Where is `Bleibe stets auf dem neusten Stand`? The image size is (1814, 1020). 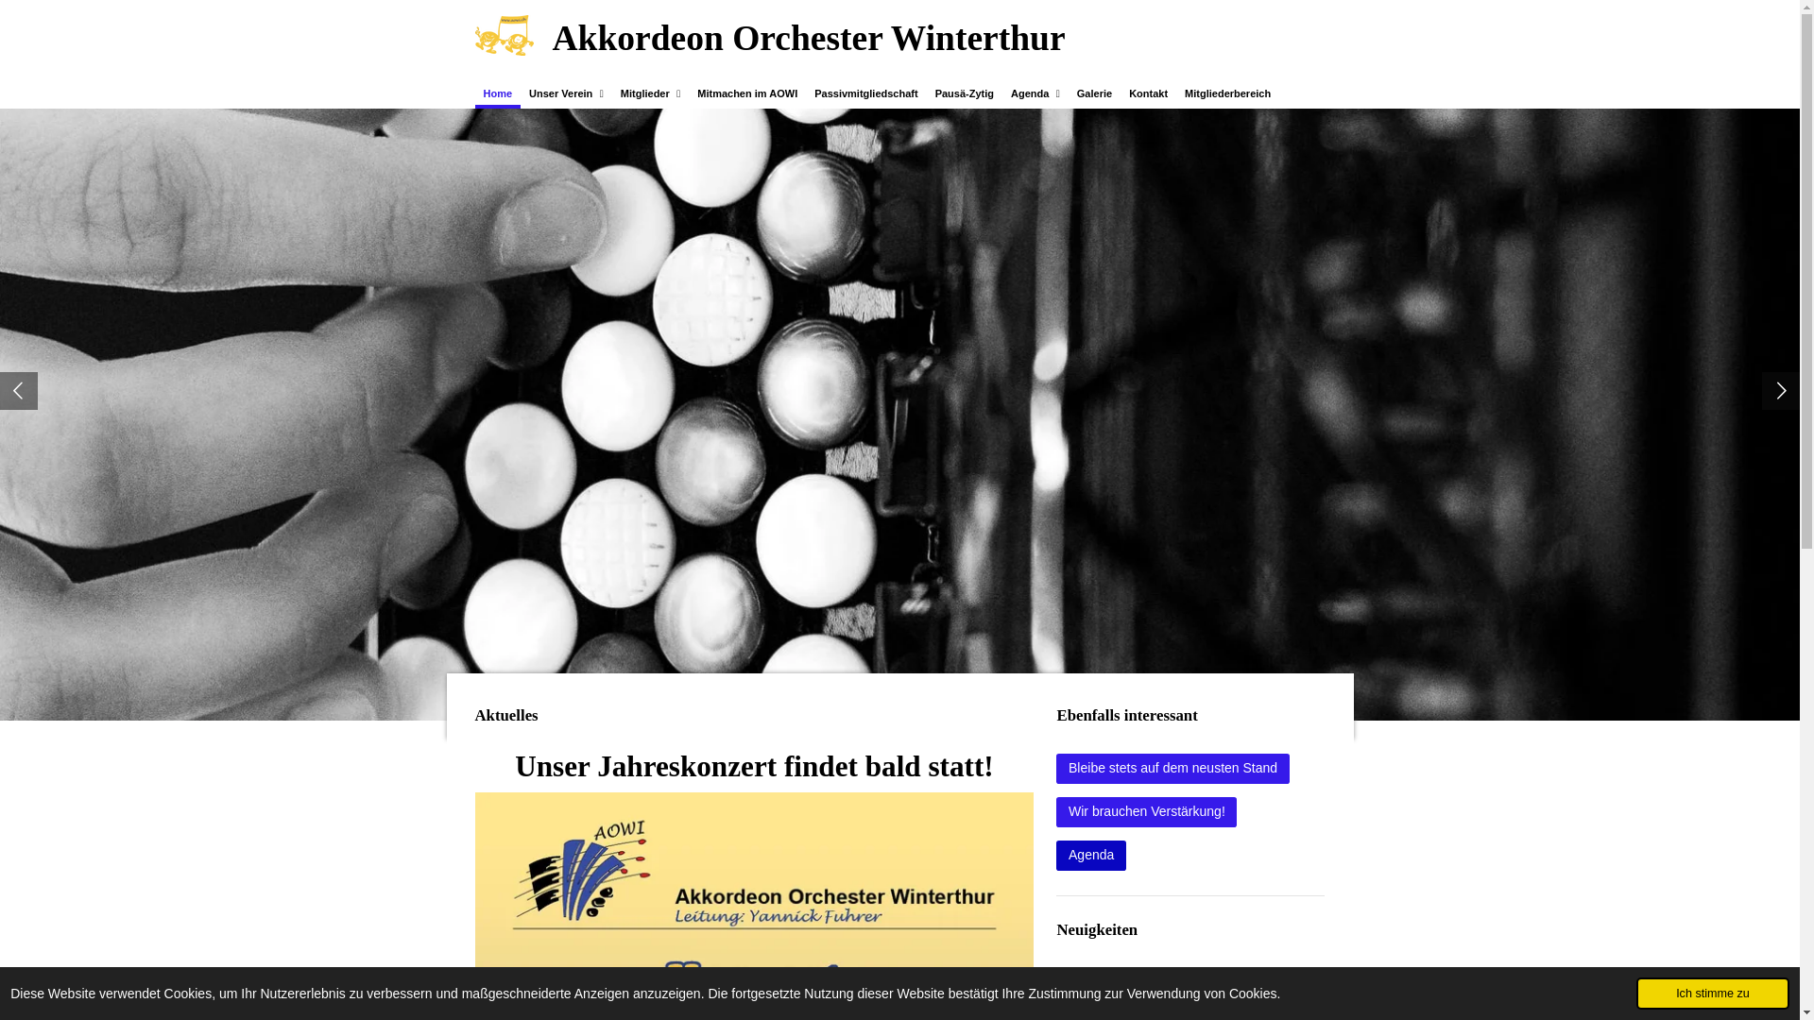
Bleibe stets auf dem neusten Stand is located at coordinates (1172, 769).